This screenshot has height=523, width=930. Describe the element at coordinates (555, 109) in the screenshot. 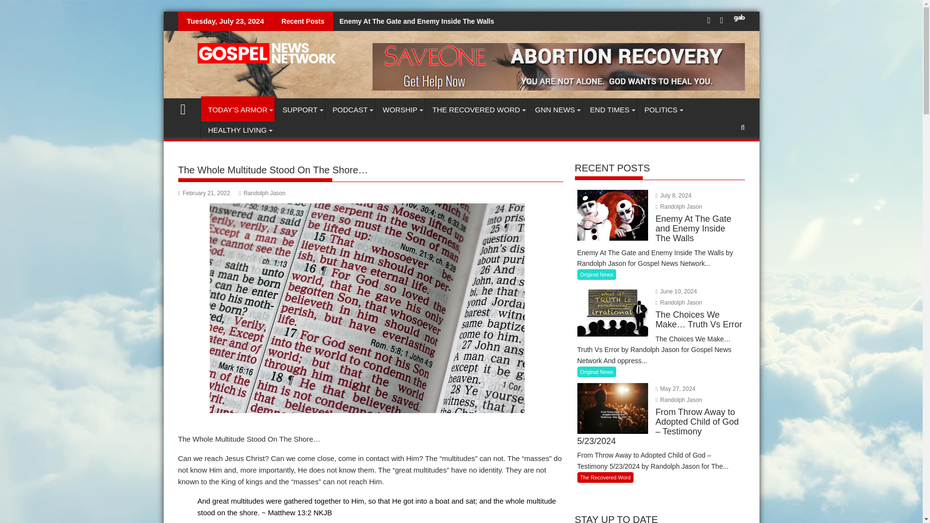

I see `GNN NEWS` at that location.